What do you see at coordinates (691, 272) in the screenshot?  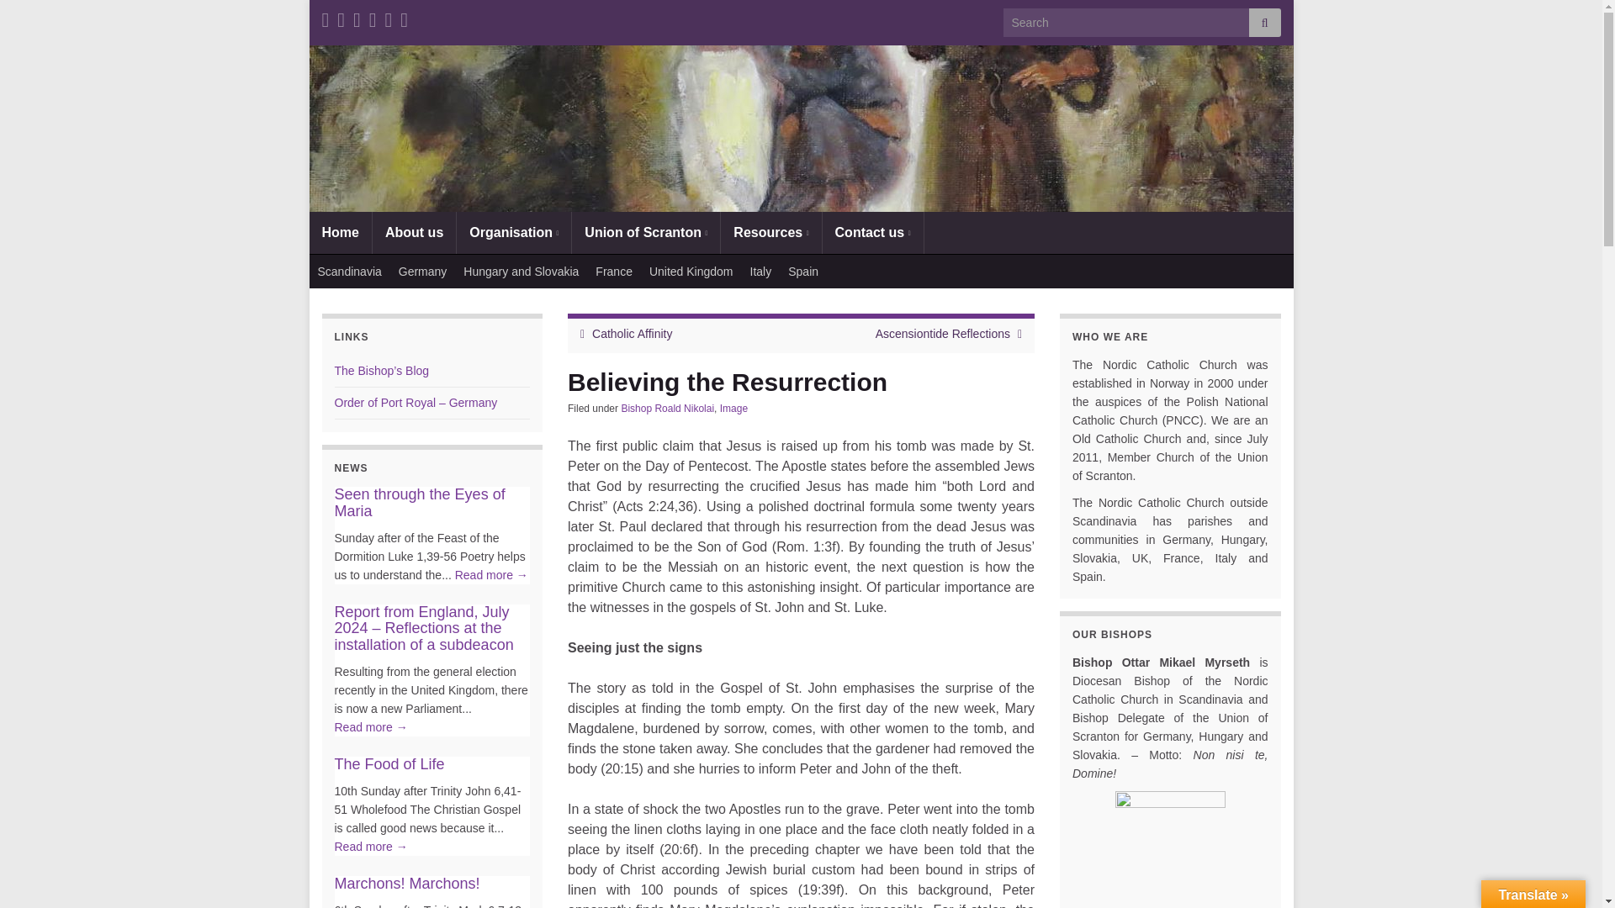 I see `United Kingdom` at bounding box center [691, 272].